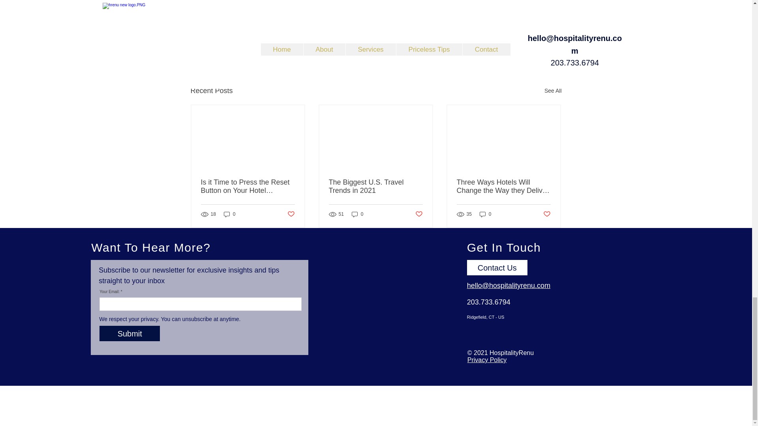  What do you see at coordinates (291, 215) in the screenshot?
I see `Post not marked as liked` at bounding box center [291, 215].